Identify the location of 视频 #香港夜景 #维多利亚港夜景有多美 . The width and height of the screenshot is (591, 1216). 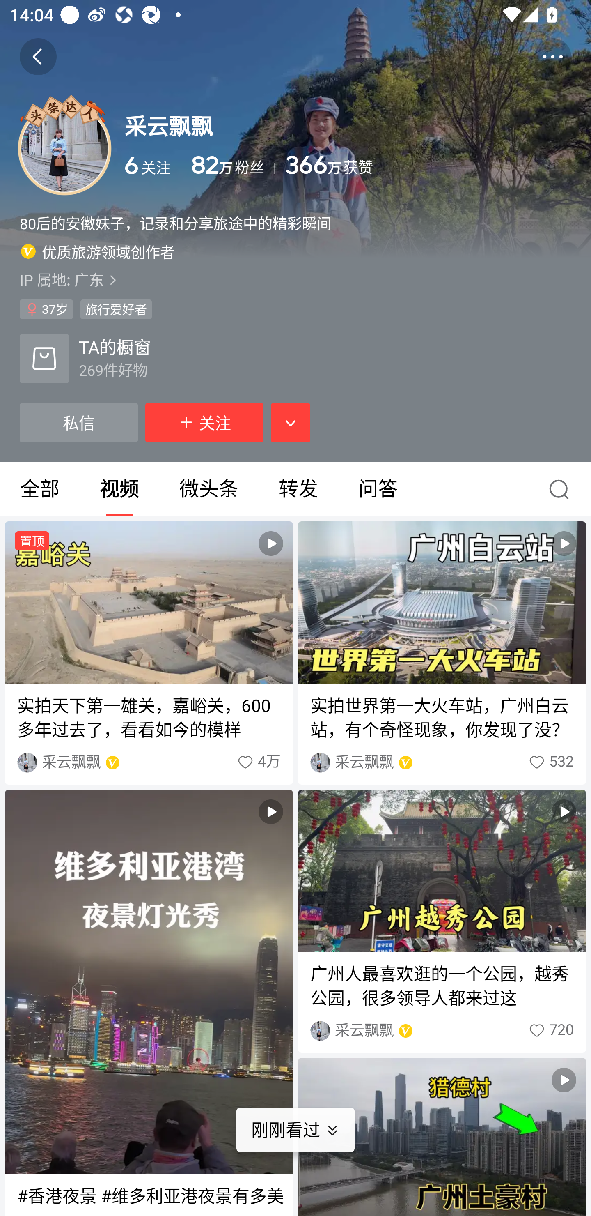
(149, 1002).